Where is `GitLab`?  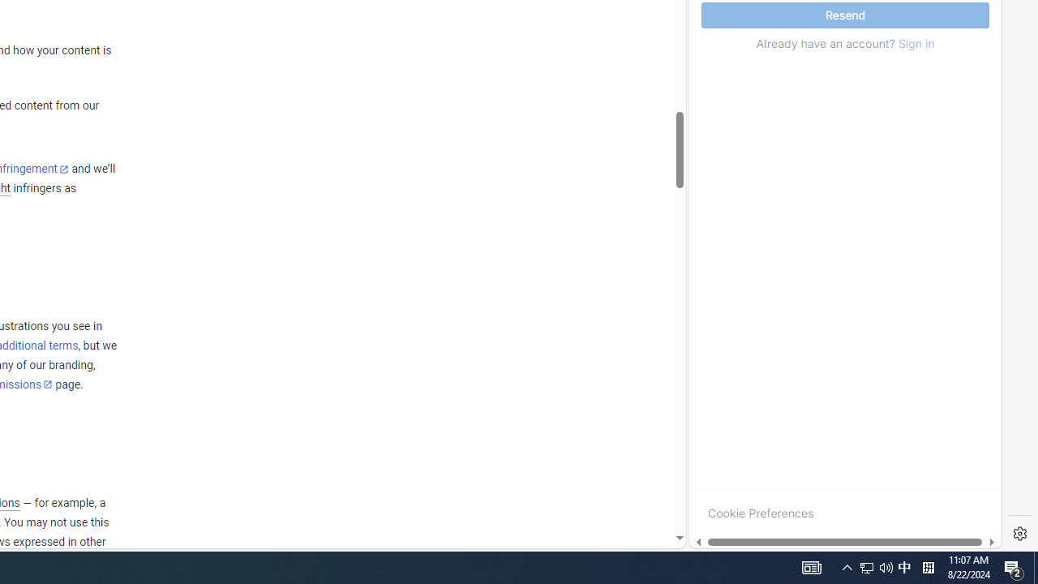
GitLab is located at coordinates (783, 550).